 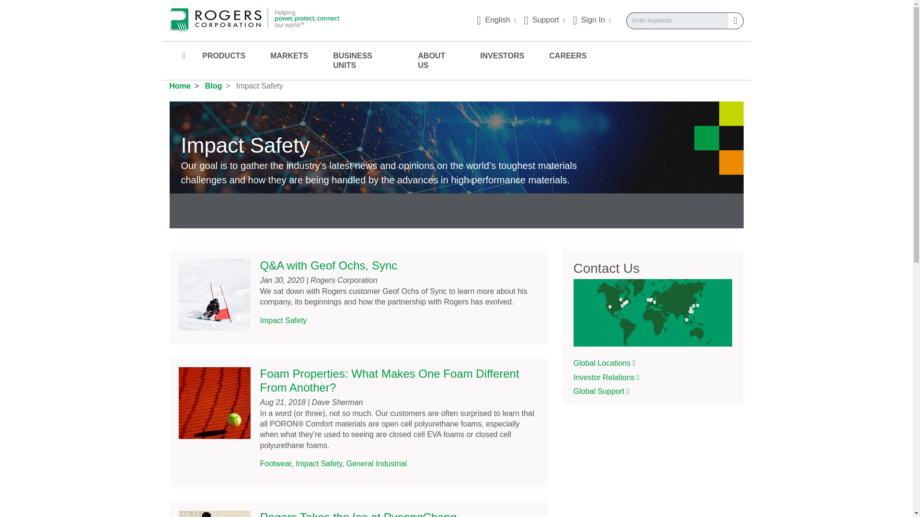 What do you see at coordinates (496, 20) in the screenshot?
I see `English` at bounding box center [496, 20].